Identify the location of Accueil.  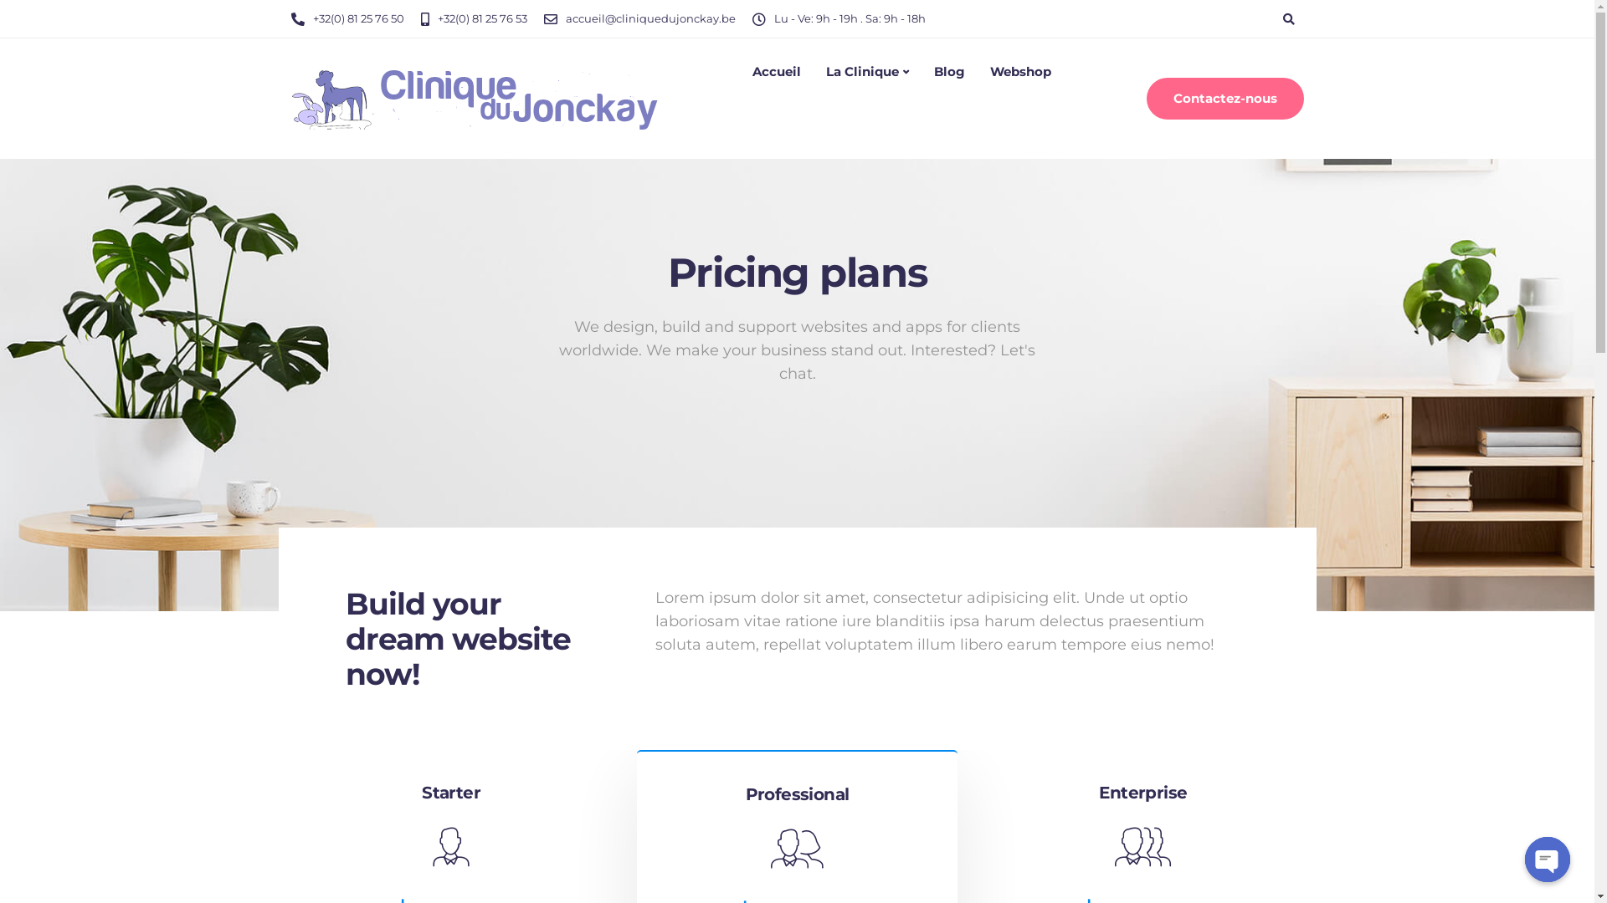
(777, 72).